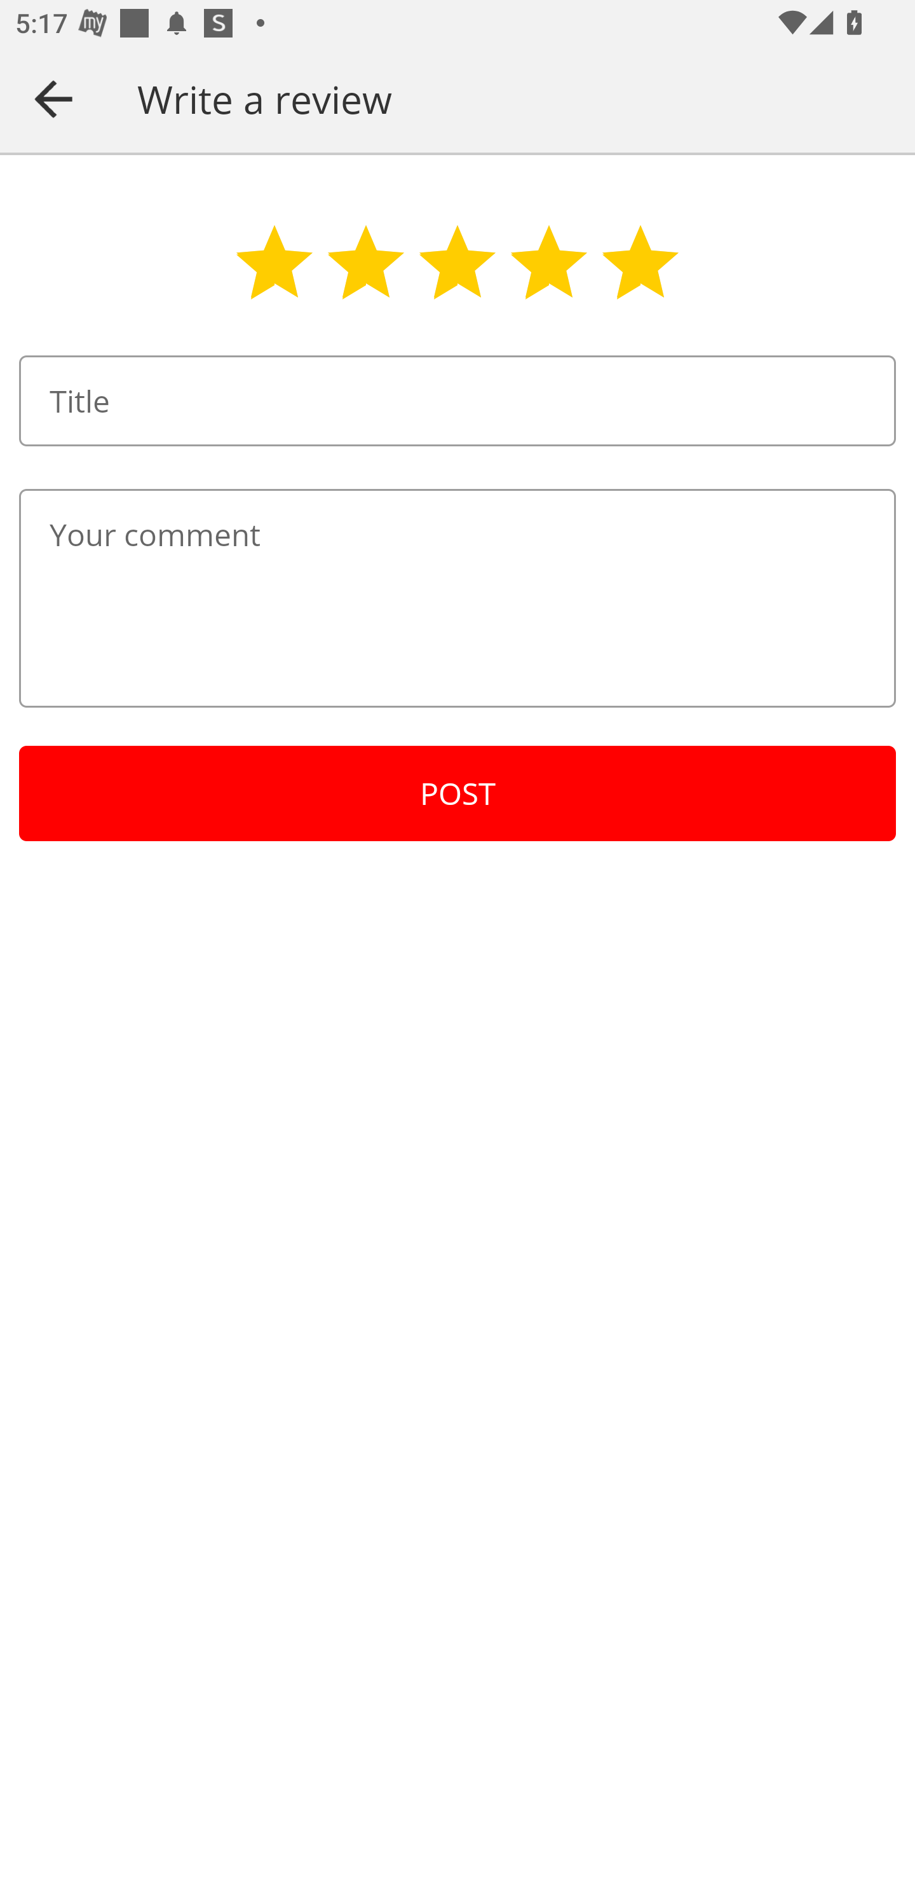 The width and height of the screenshot is (915, 1882). Describe the element at coordinates (457, 598) in the screenshot. I see `Your comment` at that location.